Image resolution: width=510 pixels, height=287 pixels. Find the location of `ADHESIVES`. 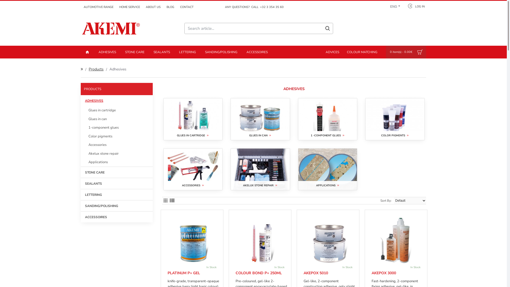

ADHESIVES is located at coordinates (117, 100).